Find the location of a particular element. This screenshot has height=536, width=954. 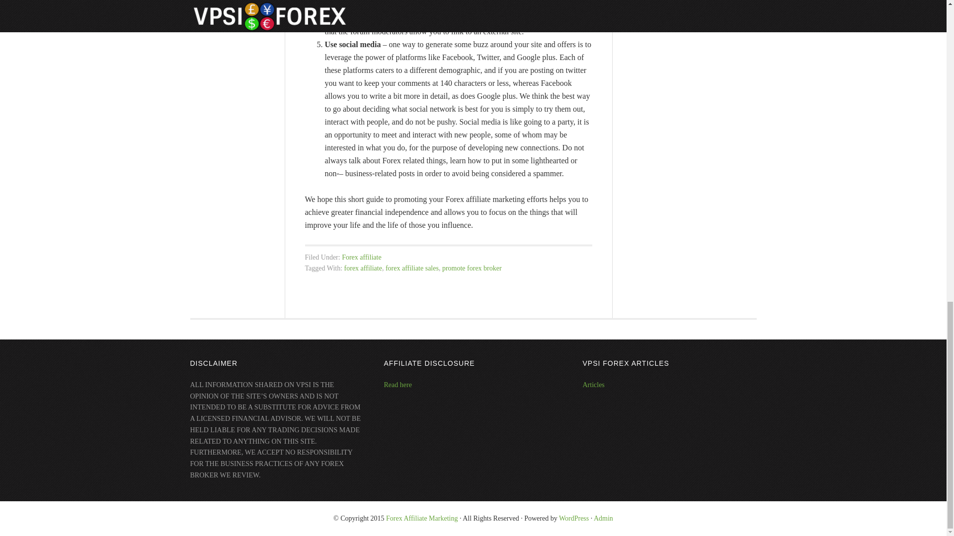

Forex Affiliate Marketing is located at coordinates (422, 518).